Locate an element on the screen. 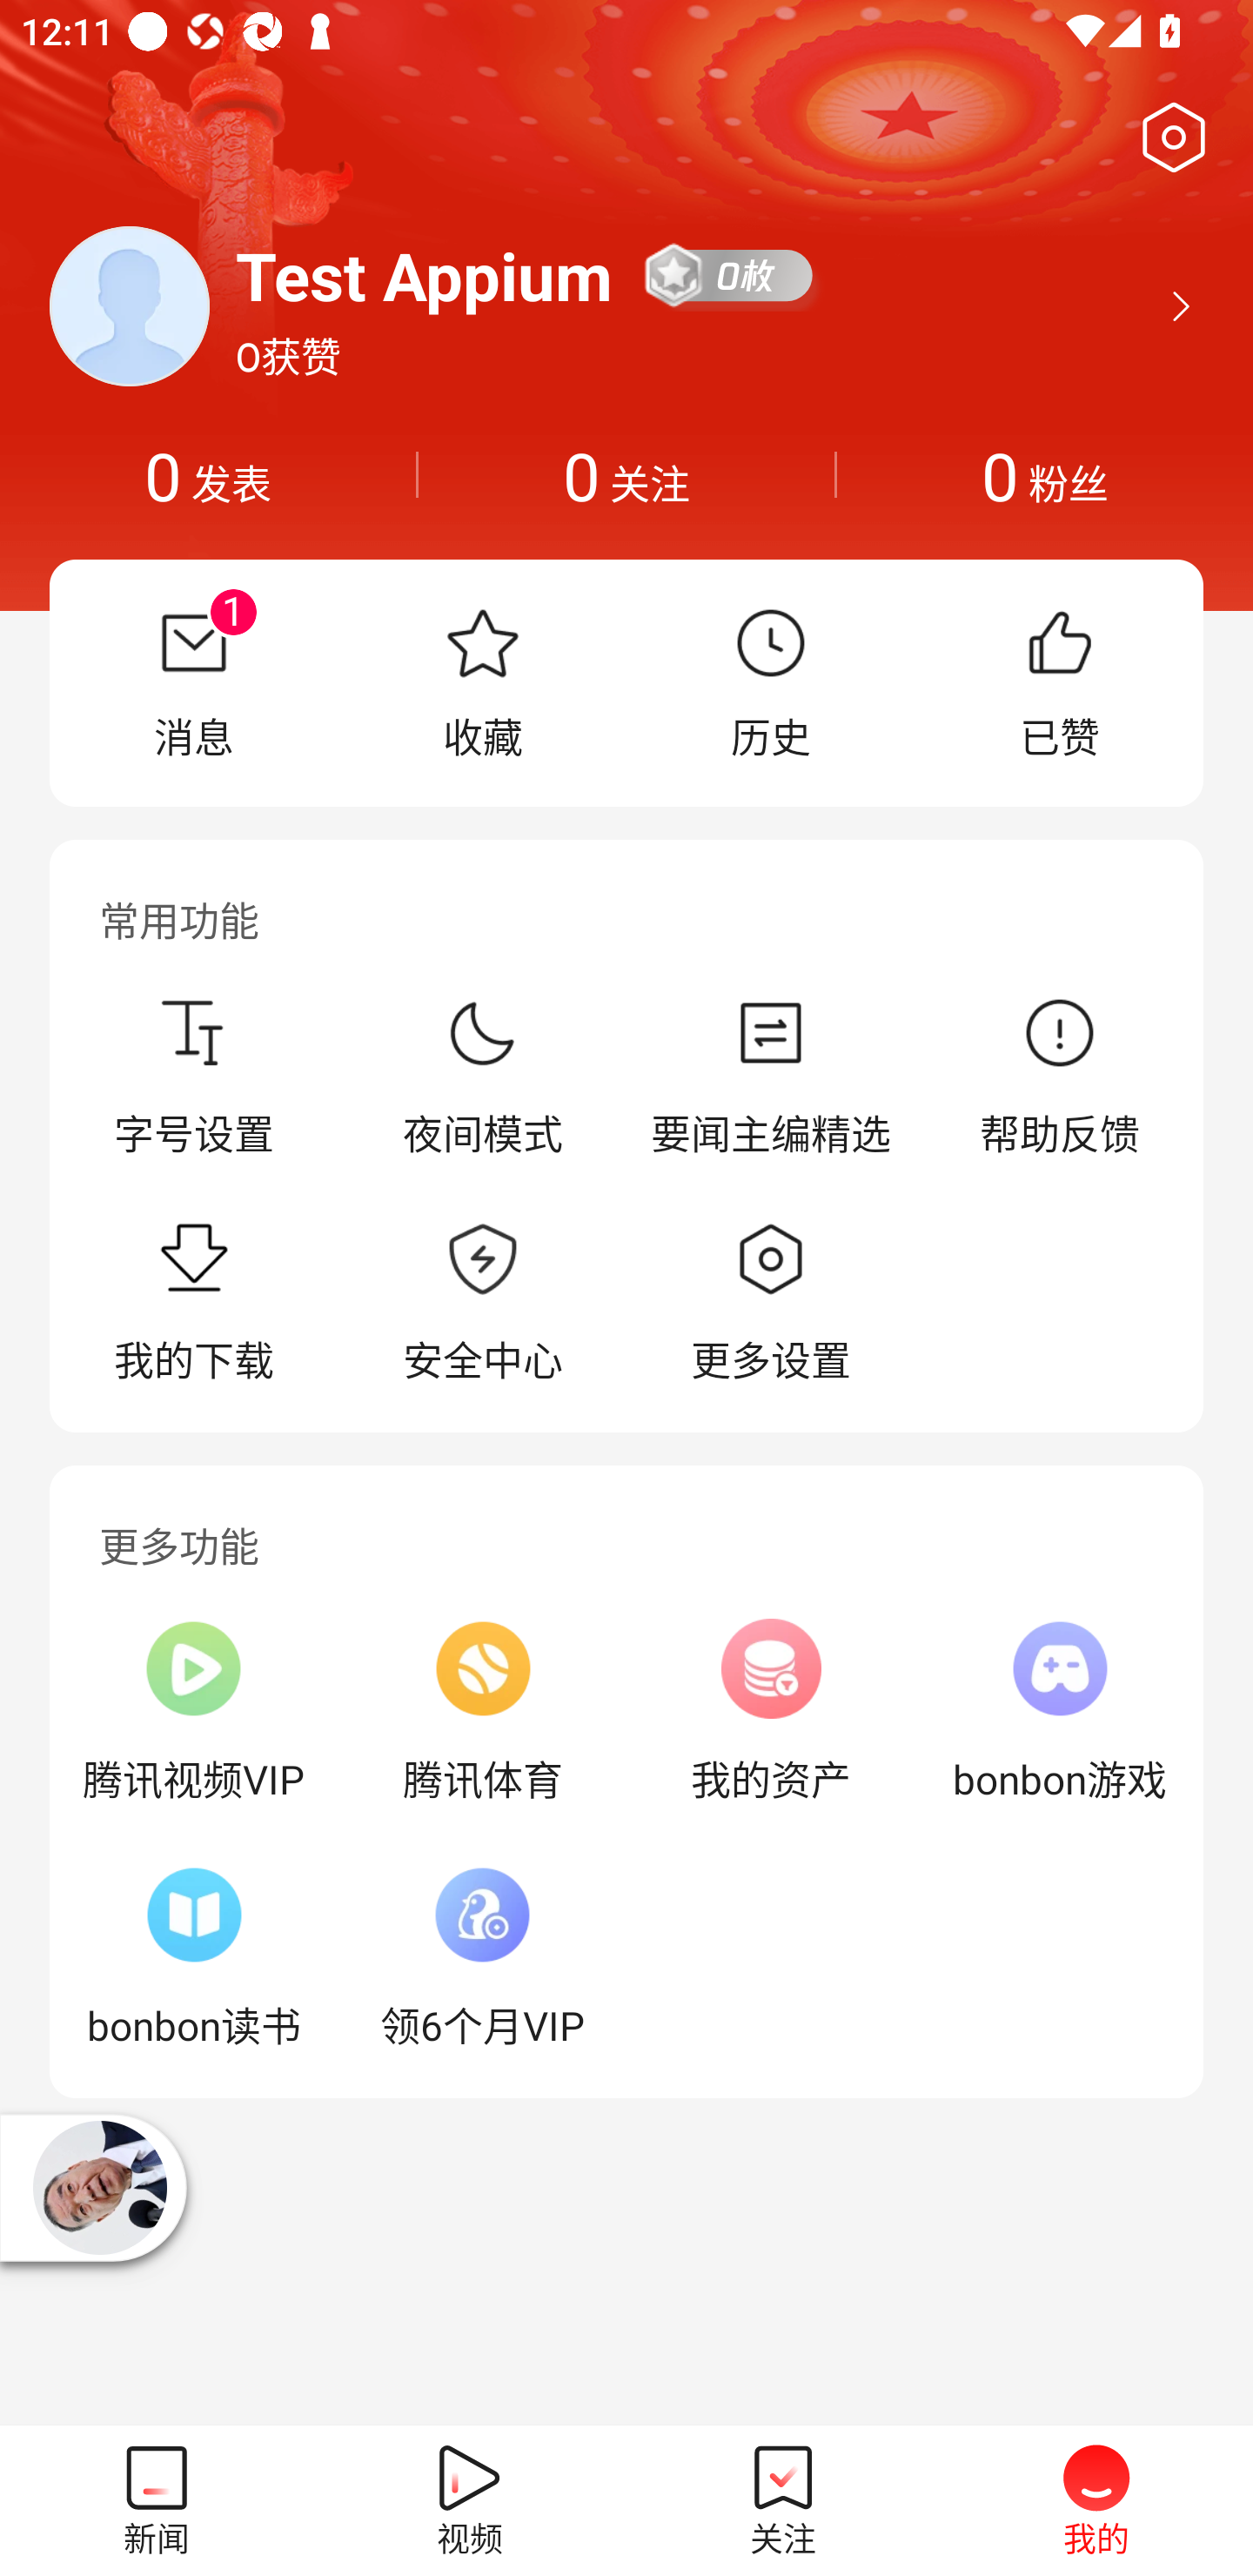  字号设置，可点击 is located at coordinates (193, 1077).